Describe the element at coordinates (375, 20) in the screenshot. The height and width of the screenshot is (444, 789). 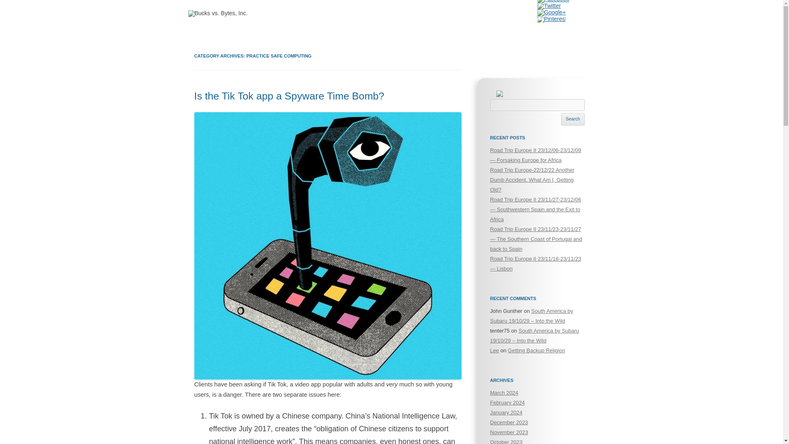
I see `Home` at that location.